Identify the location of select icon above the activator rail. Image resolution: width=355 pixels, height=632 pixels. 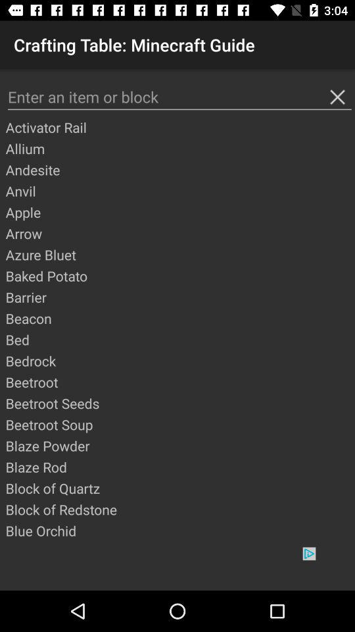
(179, 97).